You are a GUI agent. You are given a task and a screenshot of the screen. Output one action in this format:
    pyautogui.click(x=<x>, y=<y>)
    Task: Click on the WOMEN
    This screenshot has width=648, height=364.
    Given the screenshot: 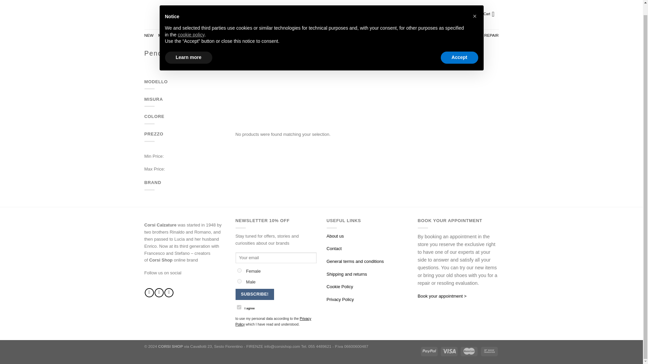 What is the action you would take?
    pyautogui.click(x=179, y=35)
    